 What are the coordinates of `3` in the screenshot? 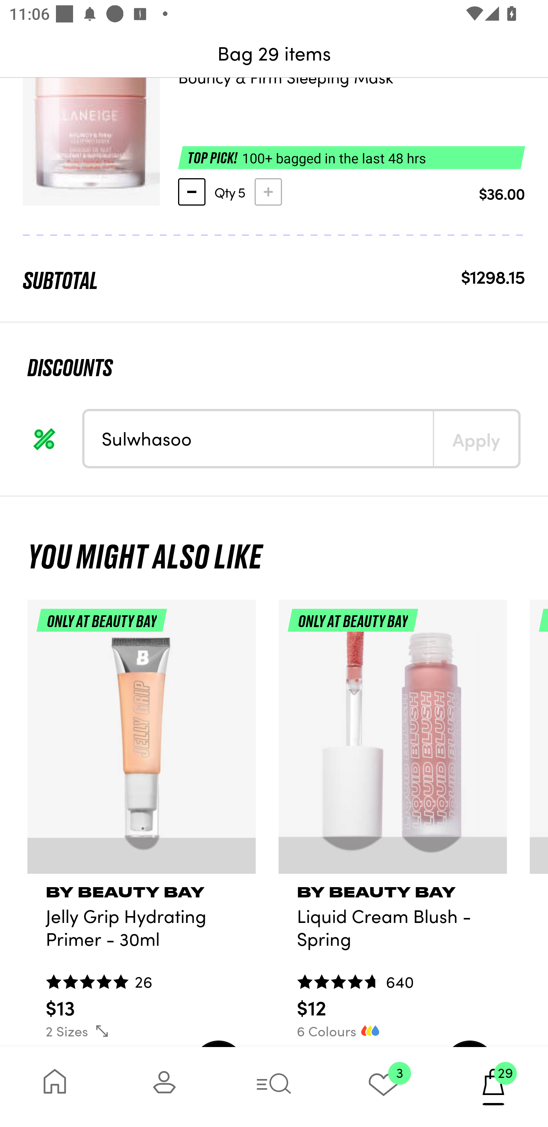 It's located at (384, 1087).